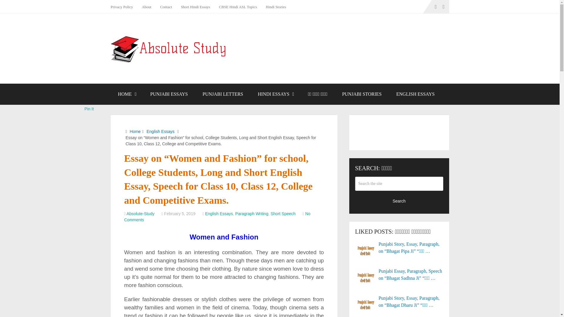 This screenshot has height=317, width=564. What do you see at coordinates (90, 102) in the screenshot?
I see `Tweet` at bounding box center [90, 102].